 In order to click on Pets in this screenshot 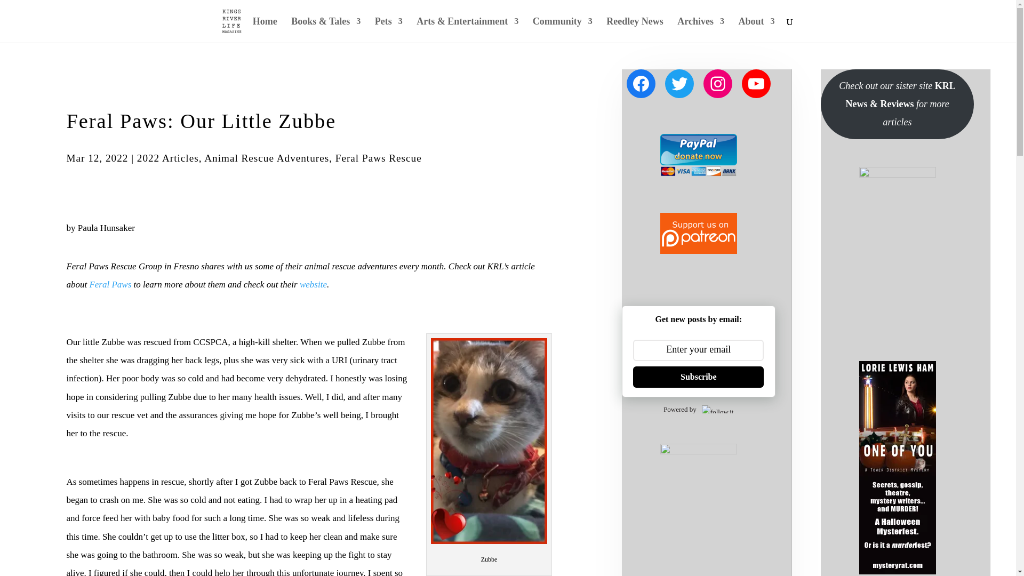, I will do `click(388, 30)`.